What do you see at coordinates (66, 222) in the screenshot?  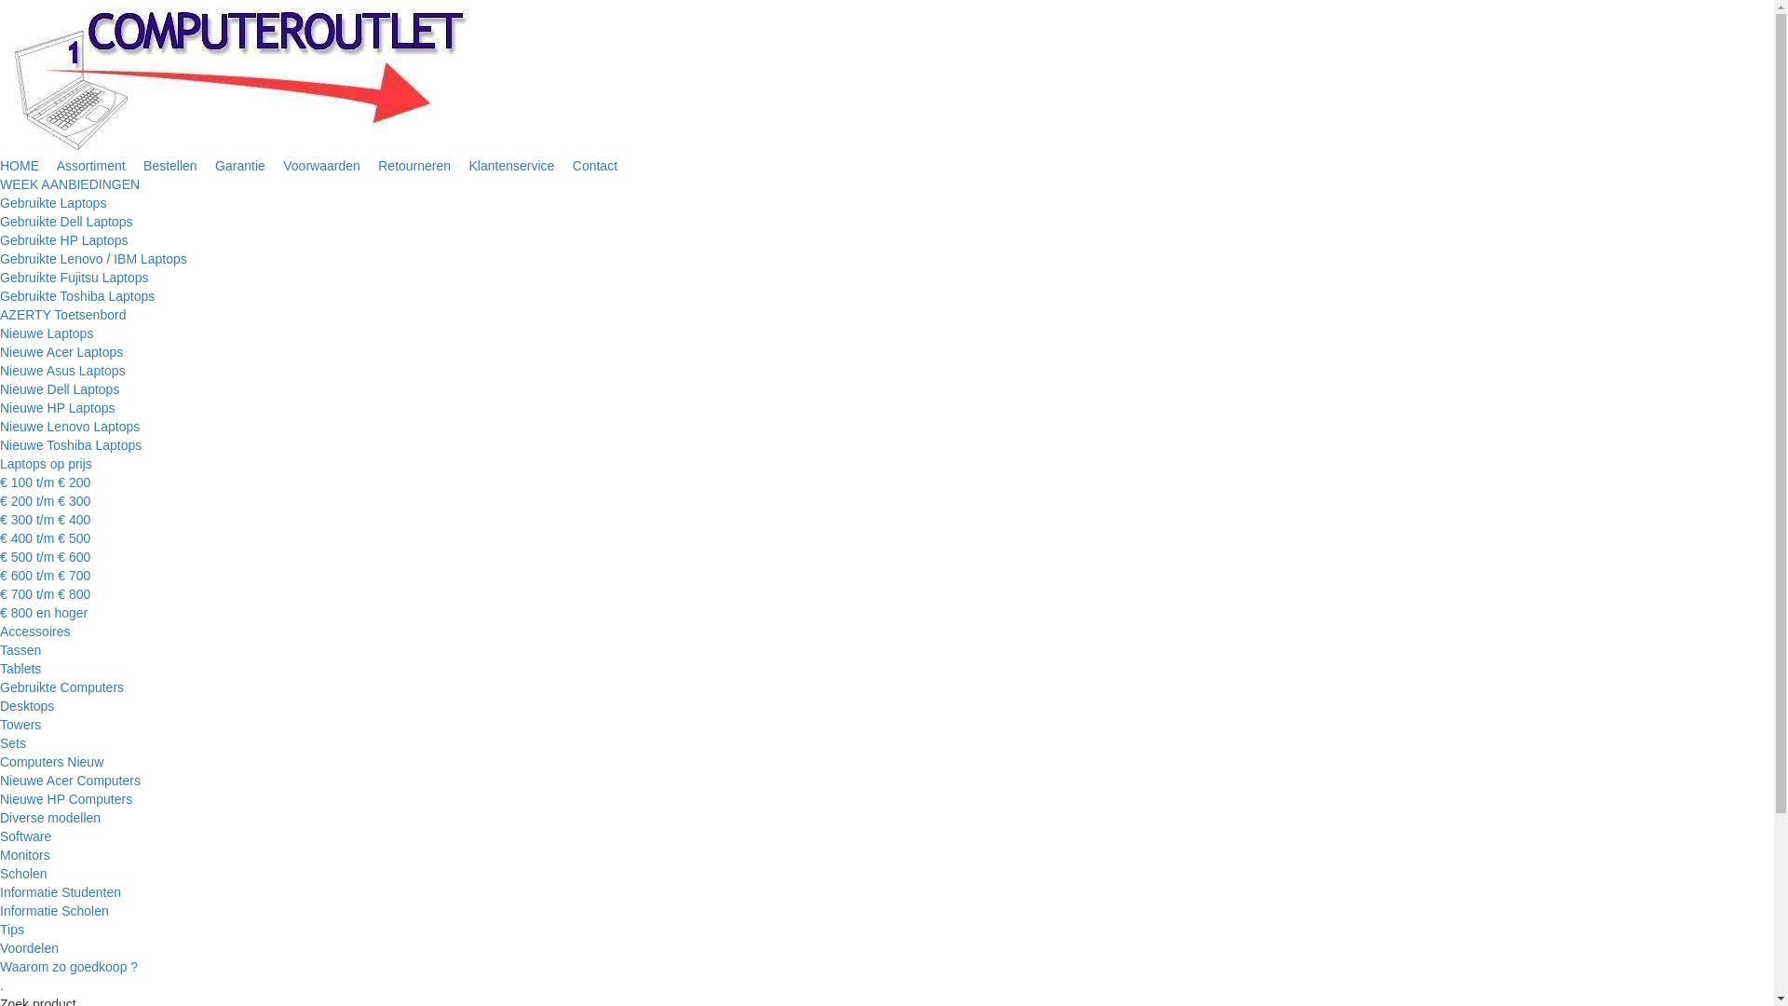 I see `Gebruikte Dell Laptops` at bounding box center [66, 222].